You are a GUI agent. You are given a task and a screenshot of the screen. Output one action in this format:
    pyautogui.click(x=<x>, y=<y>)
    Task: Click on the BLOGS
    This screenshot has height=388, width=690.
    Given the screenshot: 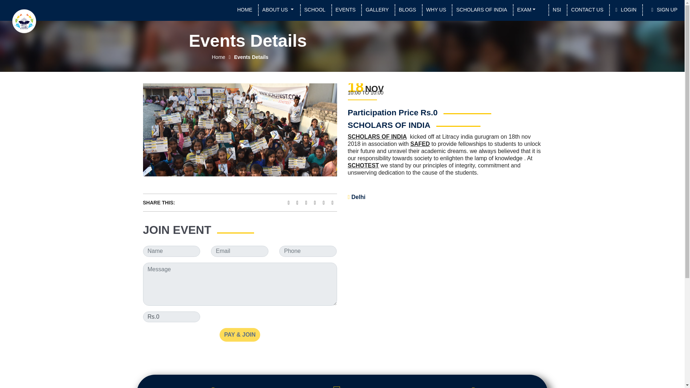 What is the action you would take?
    pyautogui.click(x=405, y=9)
    